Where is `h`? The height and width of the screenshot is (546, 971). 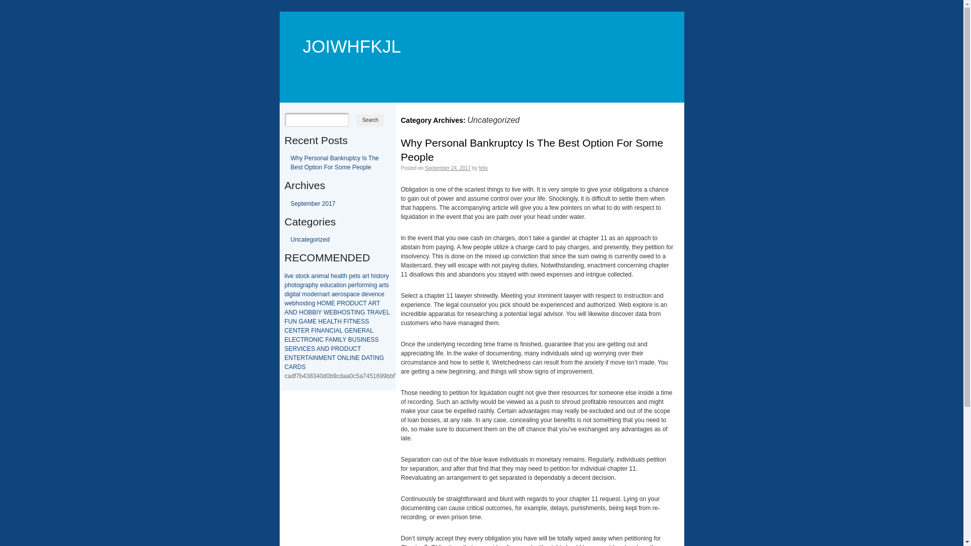
h is located at coordinates (314, 285).